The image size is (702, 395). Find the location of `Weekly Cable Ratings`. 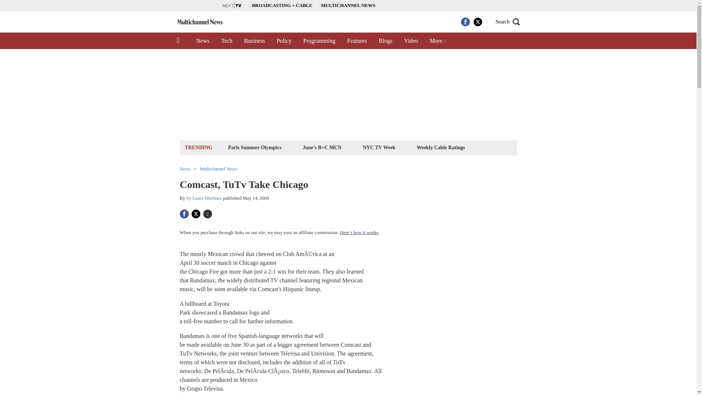

Weekly Cable Ratings is located at coordinates (441, 147).